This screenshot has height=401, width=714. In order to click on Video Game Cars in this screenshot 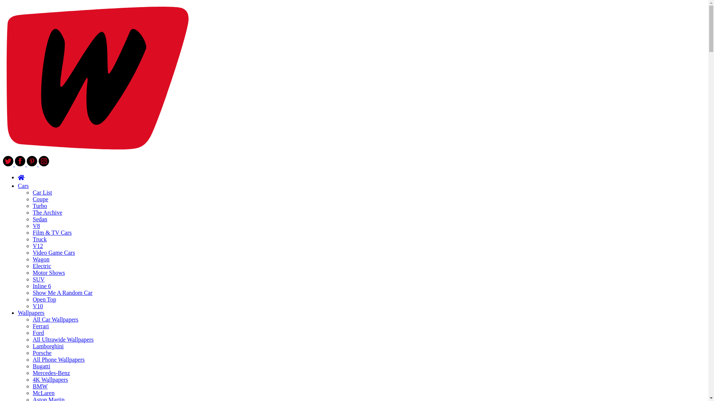, I will do `click(54, 252)`.